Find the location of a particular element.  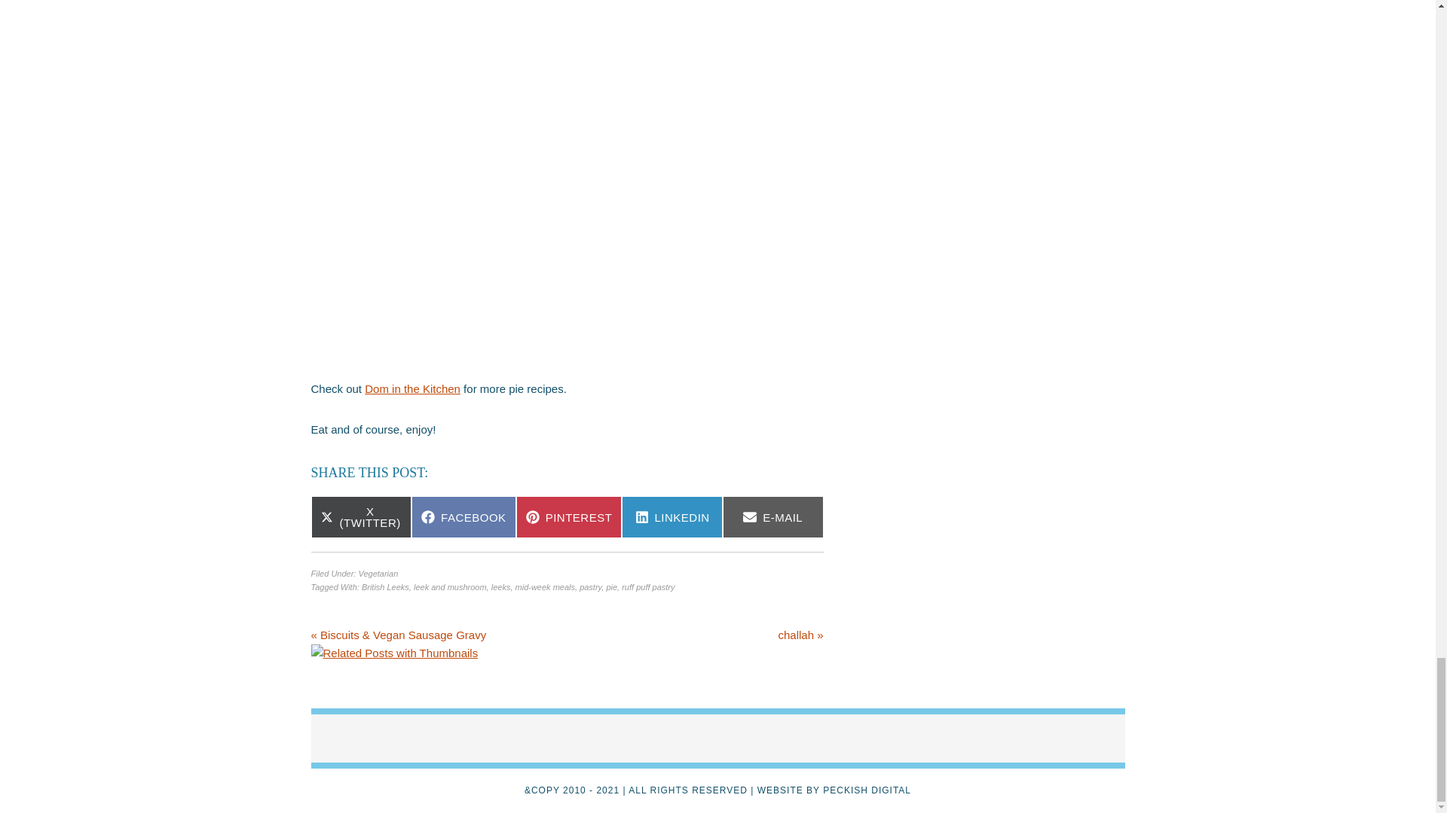

pie is located at coordinates (612, 587).